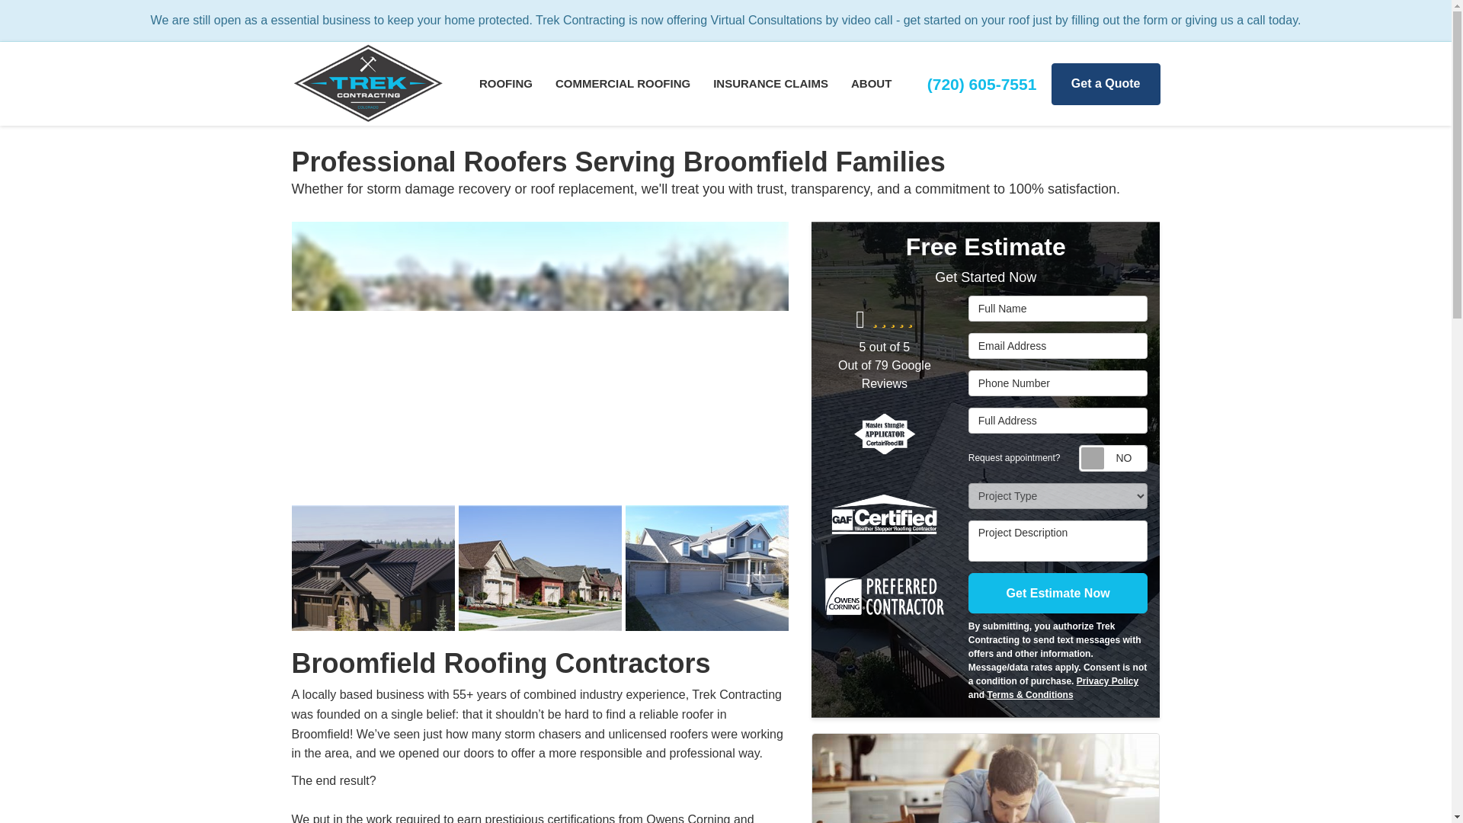  What do you see at coordinates (771, 84) in the screenshot?
I see `INSURANCE CLAIMS` at bounding box center [771, 84].